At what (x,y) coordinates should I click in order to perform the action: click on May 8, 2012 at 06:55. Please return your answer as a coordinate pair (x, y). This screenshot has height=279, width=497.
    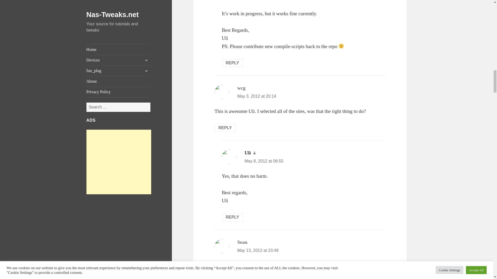
    Looking at the image, I should click on (264, 161).